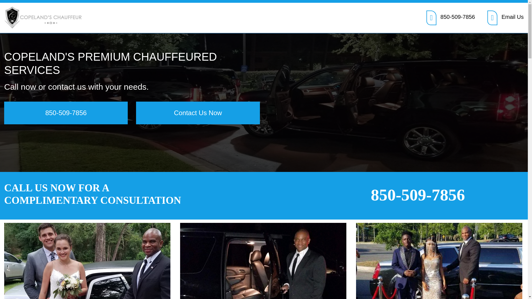  Describe the element at coordinates (458, 17) in the screenshot. I see `850-509-7856` at that location.